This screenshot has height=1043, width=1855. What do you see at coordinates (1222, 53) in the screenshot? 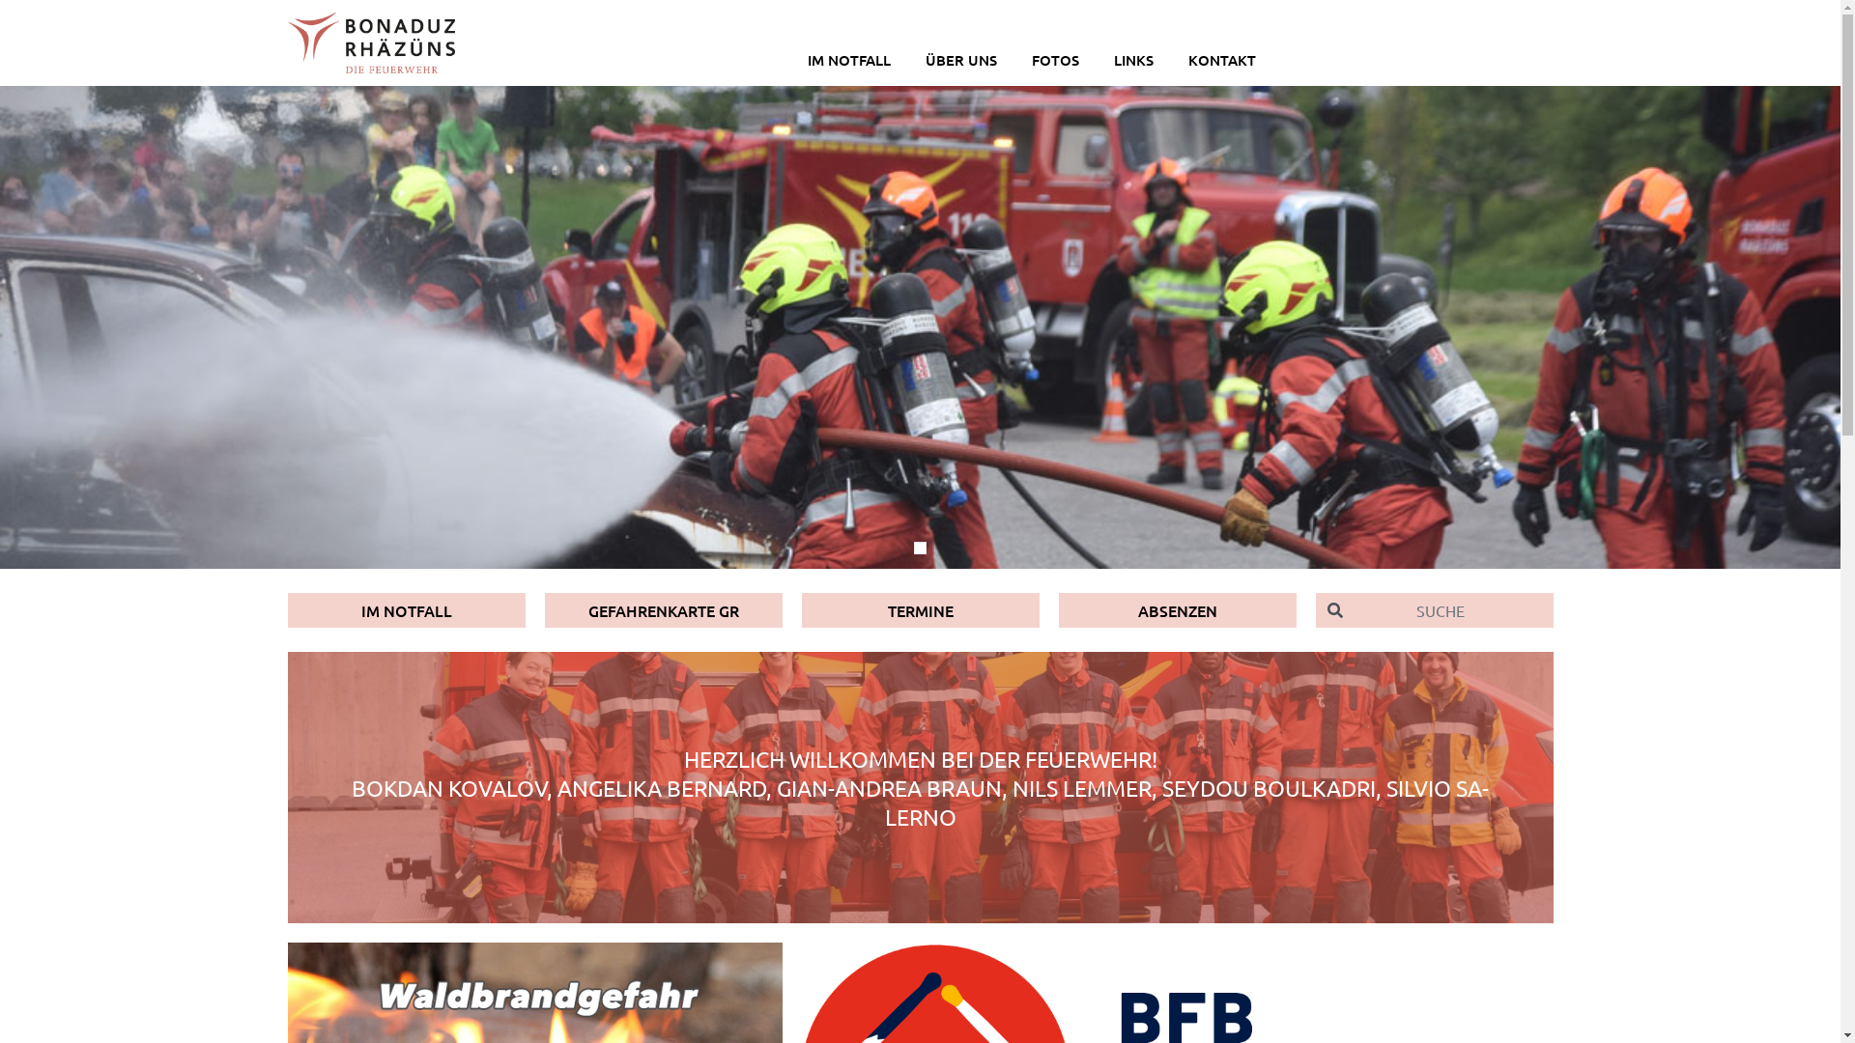
I see `KONTAKT` at bounding box center [1222, 53].